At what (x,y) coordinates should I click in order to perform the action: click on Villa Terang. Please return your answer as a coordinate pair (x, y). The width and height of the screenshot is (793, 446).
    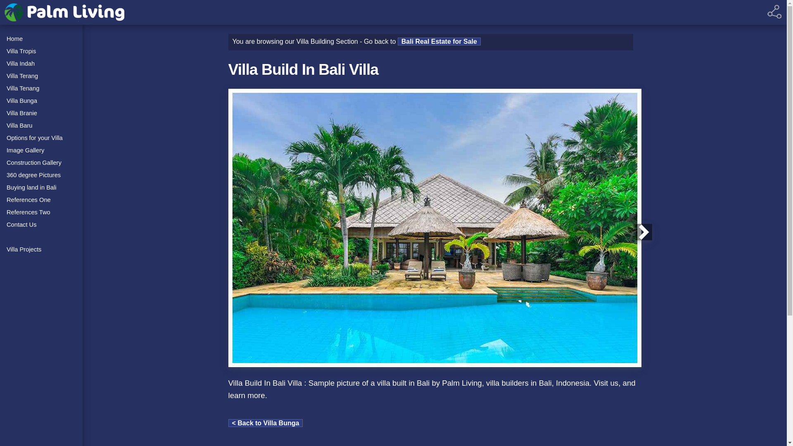
    Looking at the image, I should click on (41, 75).